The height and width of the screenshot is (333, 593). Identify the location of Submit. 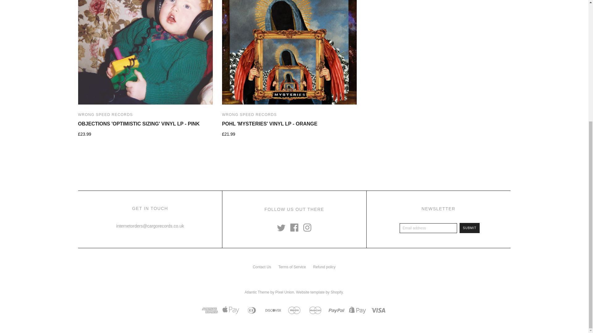
(469, 228).